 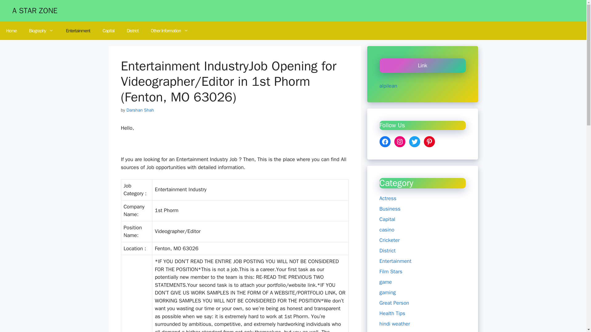 What do you see at coordinates (387, 219) in the screenshot?
I see `Capital` at bounding box center [387, 219].